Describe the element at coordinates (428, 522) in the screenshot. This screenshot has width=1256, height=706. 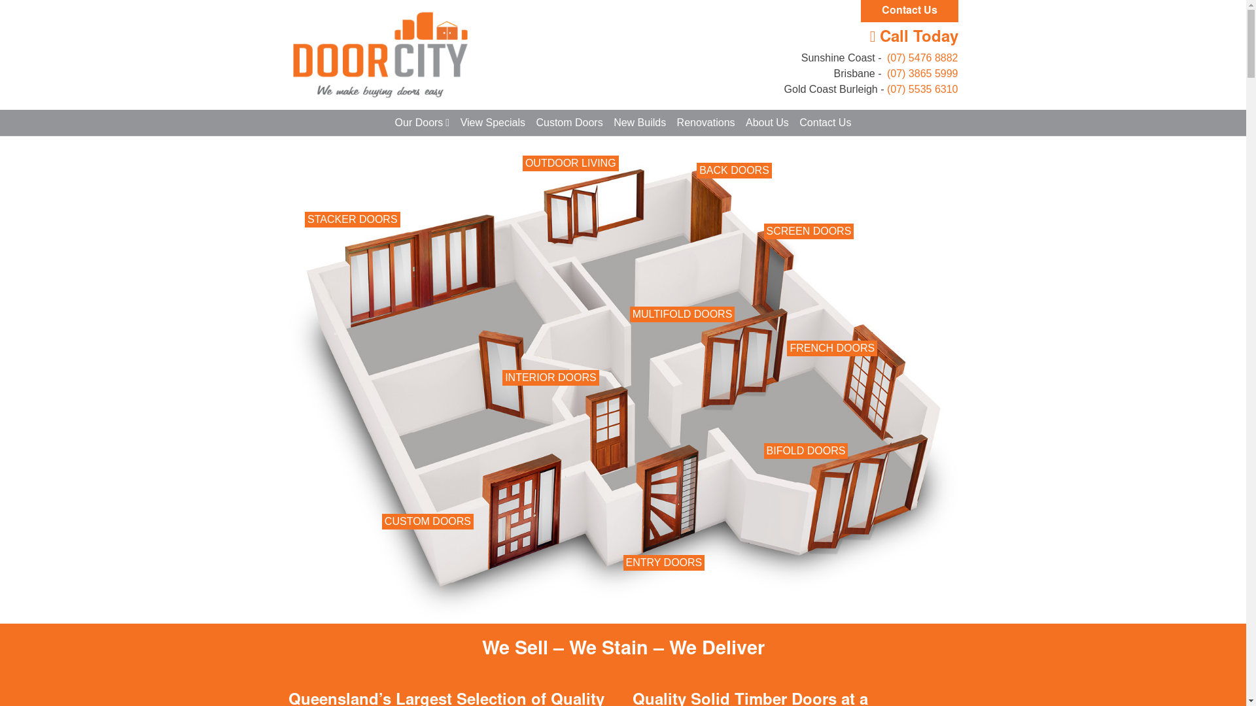
I see `CUSTOM DOORS` at that location.